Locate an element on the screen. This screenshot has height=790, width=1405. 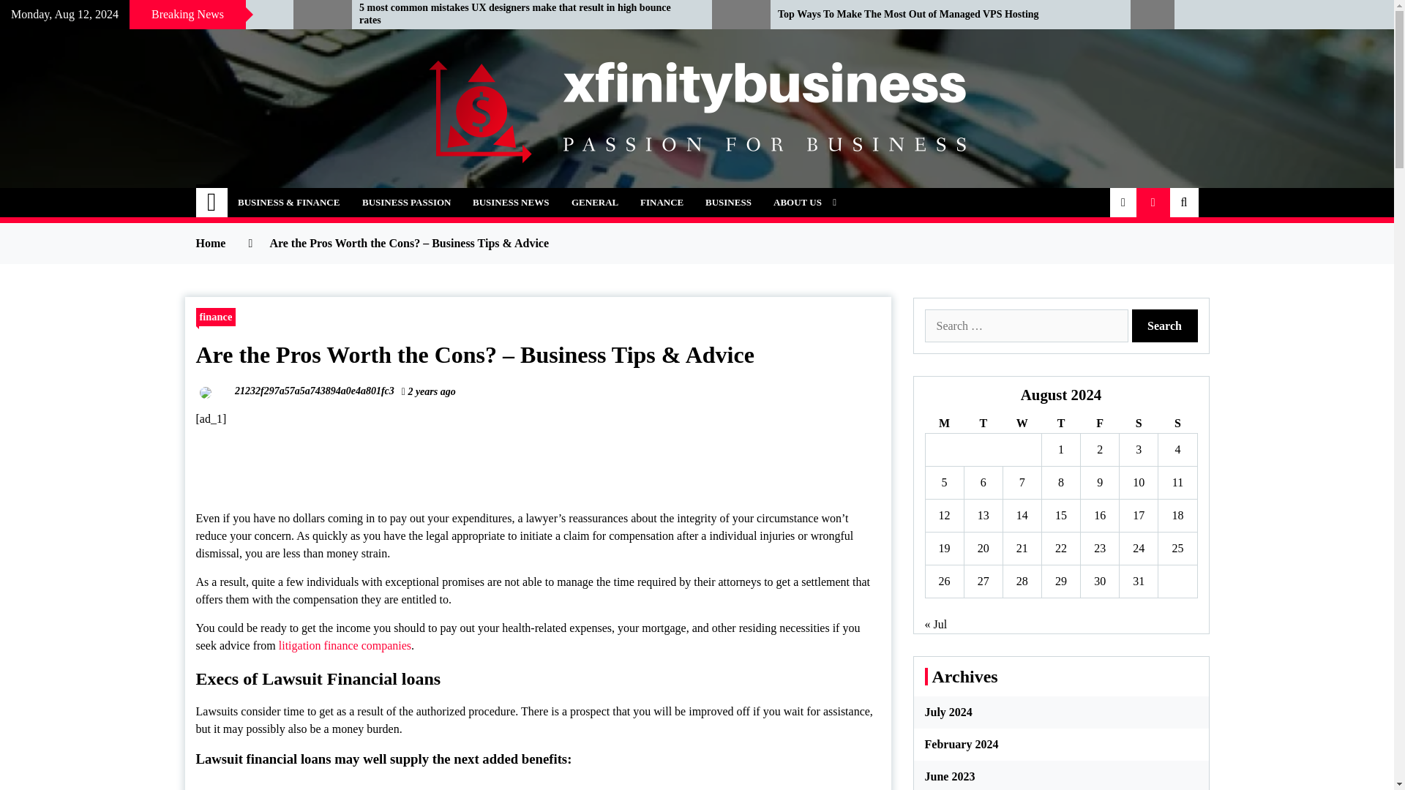
Top Ways To Make The Most Out of Managed VPS Hosting is located at coordinates (943, 15).